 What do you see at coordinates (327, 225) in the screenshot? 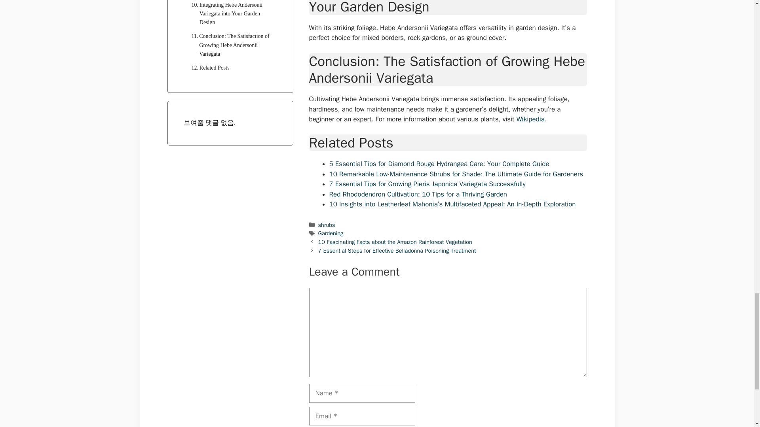
I see `shrubs` at bounding box center [327, 225].